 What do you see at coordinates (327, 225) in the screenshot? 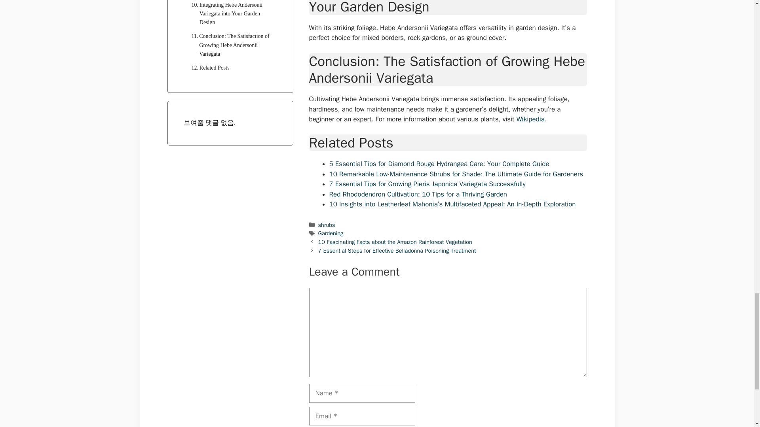
I see `shrubs` at bounding box center [327, 225].